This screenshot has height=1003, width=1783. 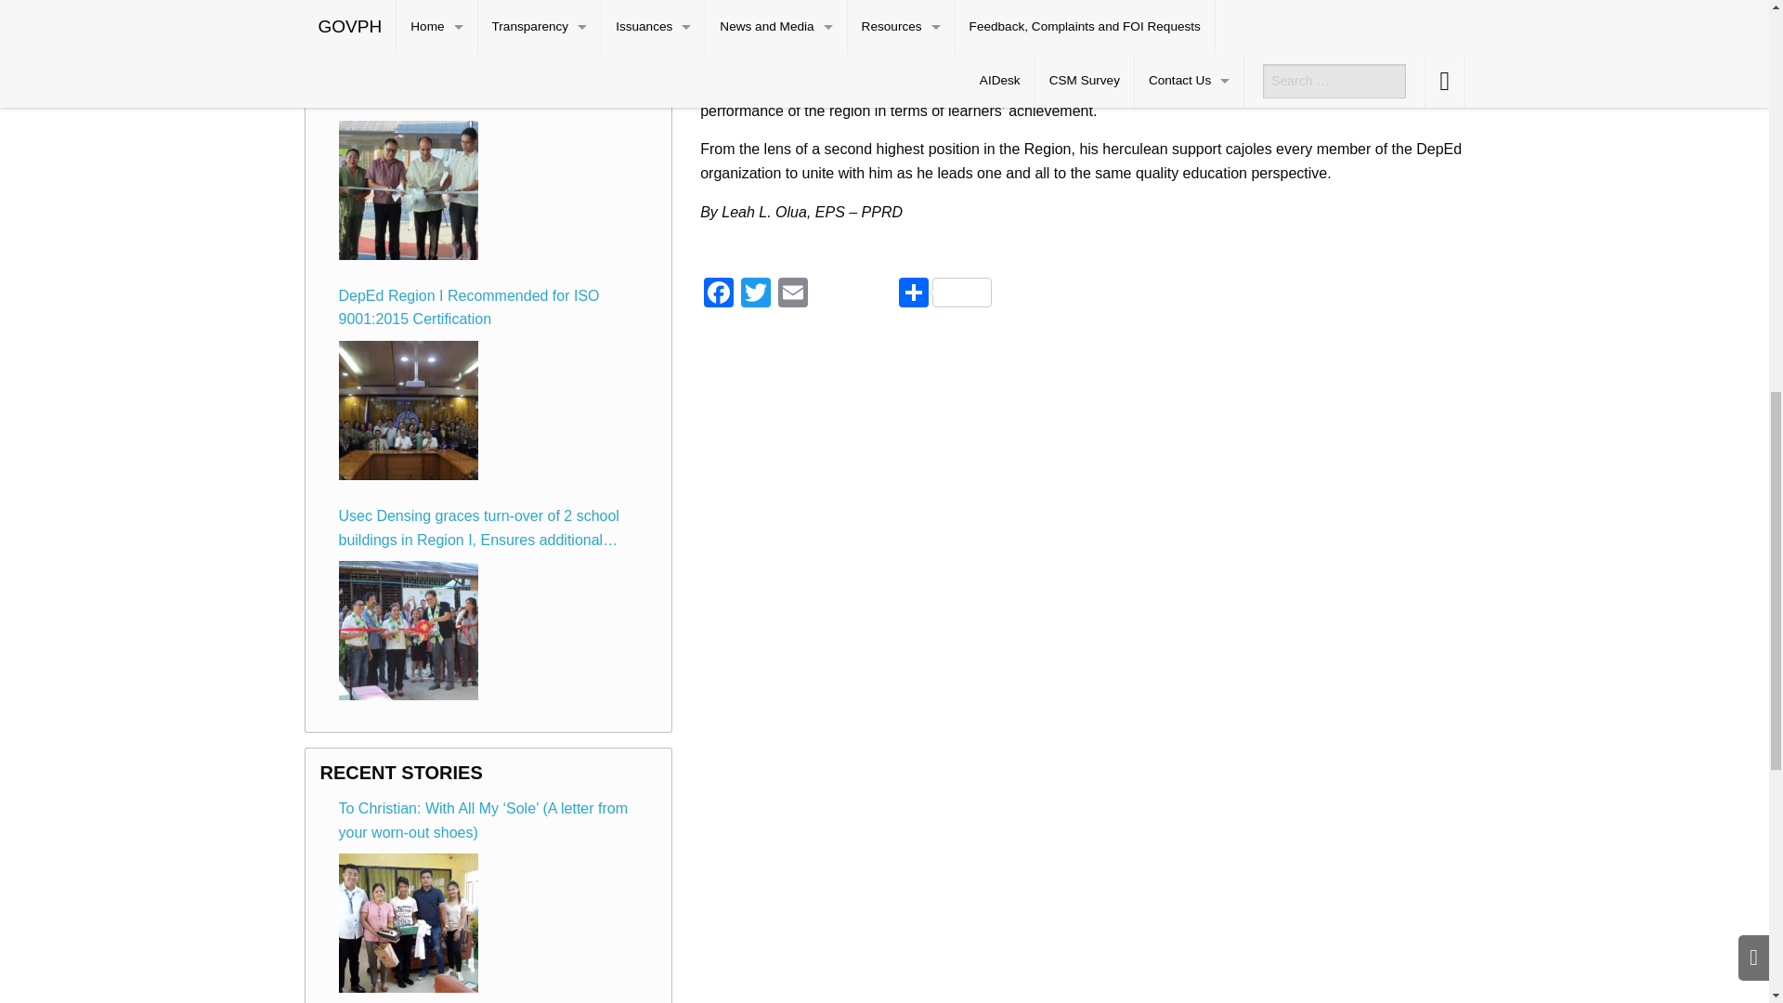 I want to click on DepEd Region I Recommended for ISO 9001:2015 Certification, so click(x=408, y=410).